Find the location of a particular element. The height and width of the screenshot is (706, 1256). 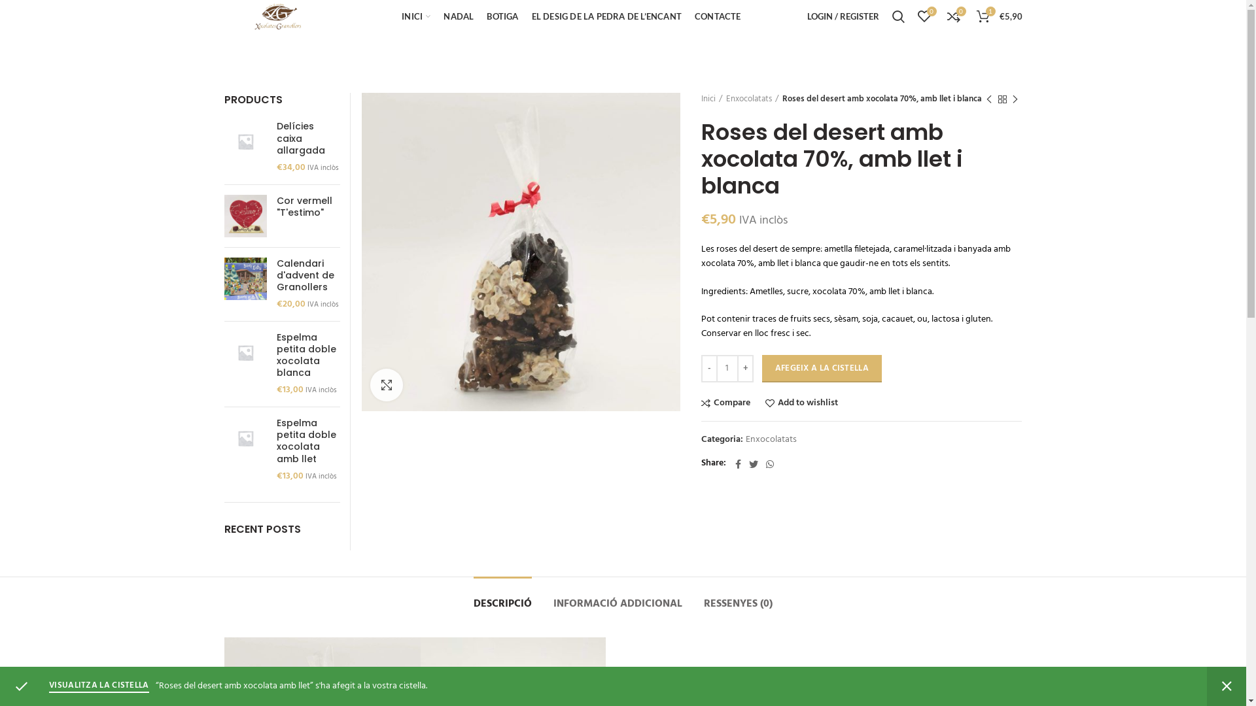

0 is located at coordinates (954, 16).